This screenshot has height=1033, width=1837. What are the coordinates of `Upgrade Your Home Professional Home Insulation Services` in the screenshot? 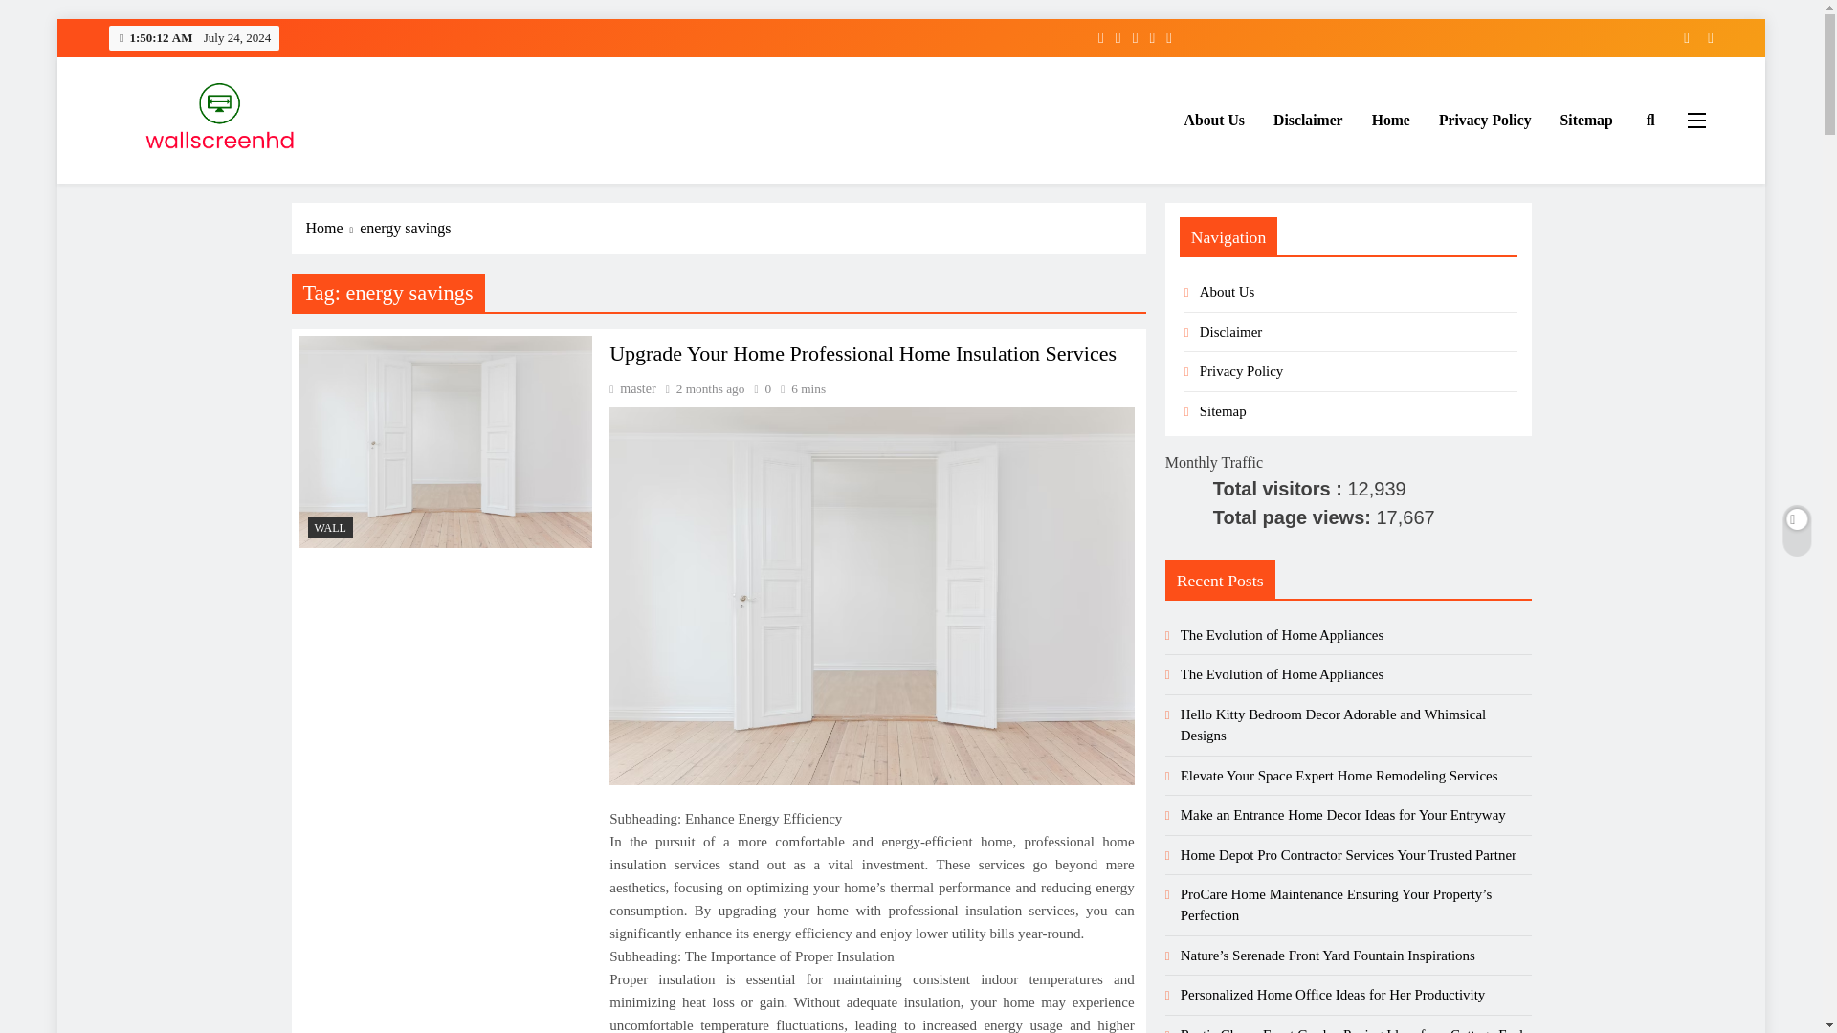 It's located at (863, 354).